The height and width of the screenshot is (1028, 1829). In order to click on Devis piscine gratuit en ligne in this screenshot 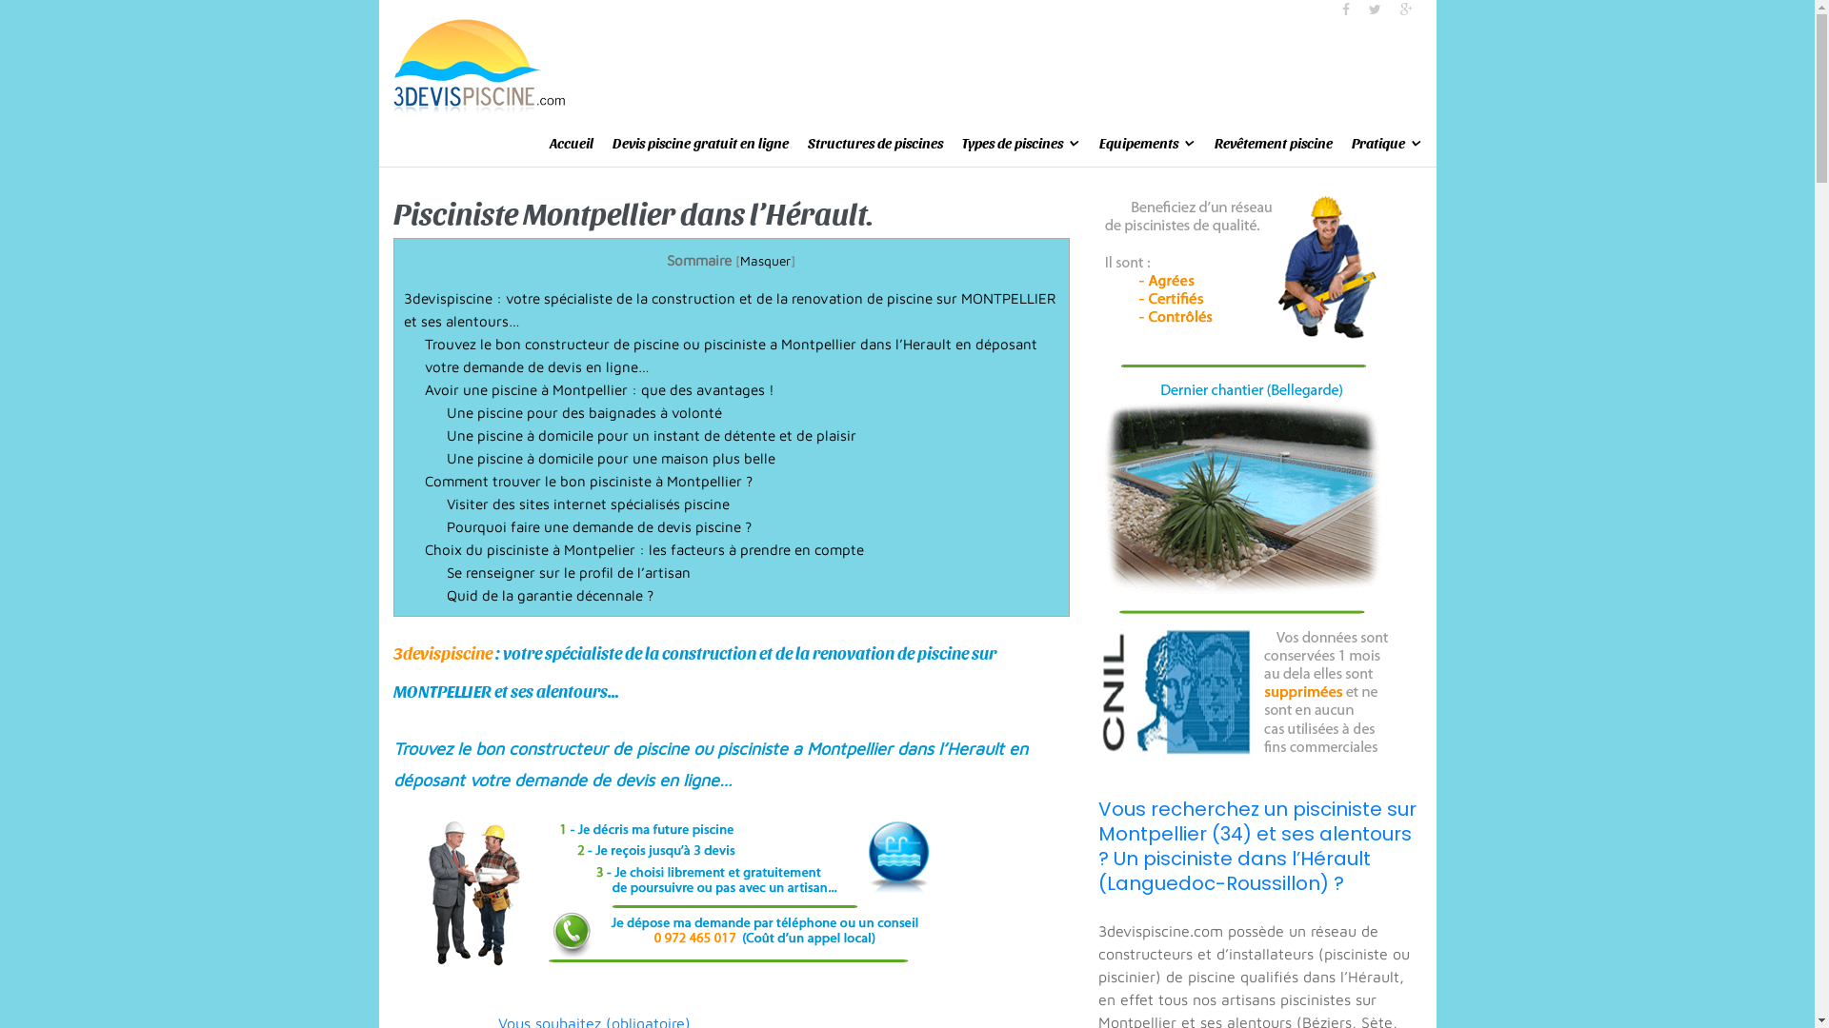, I will do `click(699, 143)`.